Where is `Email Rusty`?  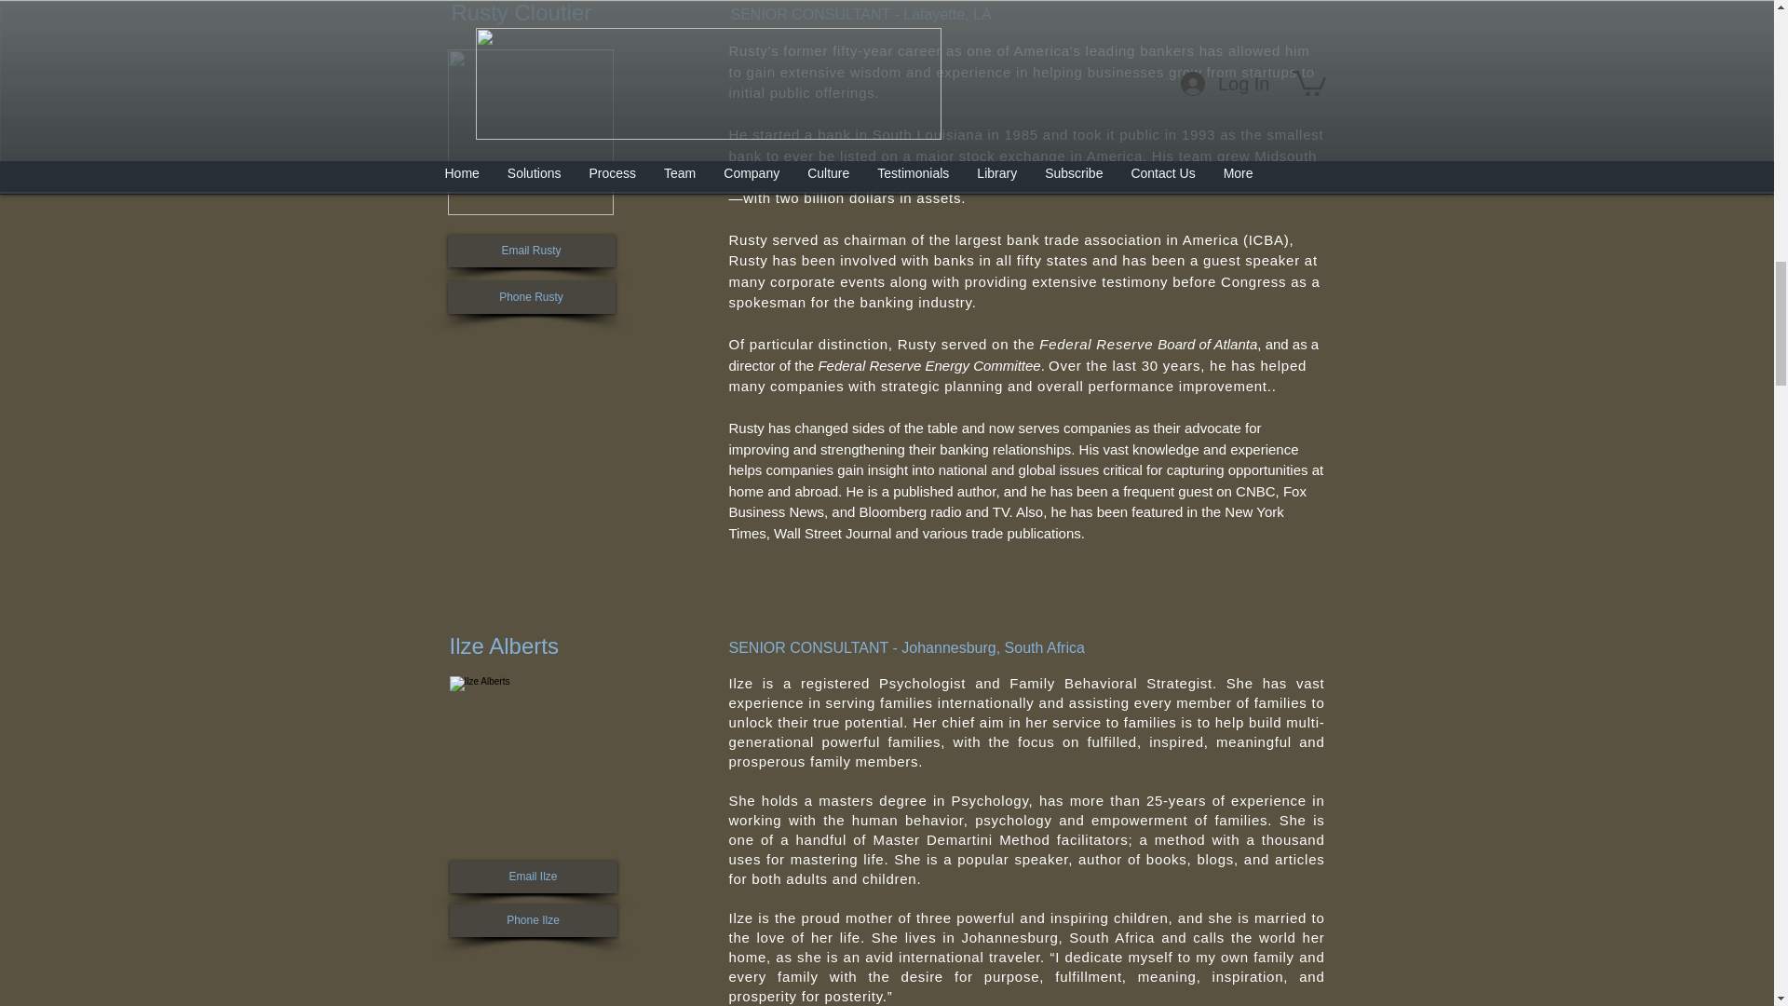
Email Rusty is located at coordinates (531, 251).